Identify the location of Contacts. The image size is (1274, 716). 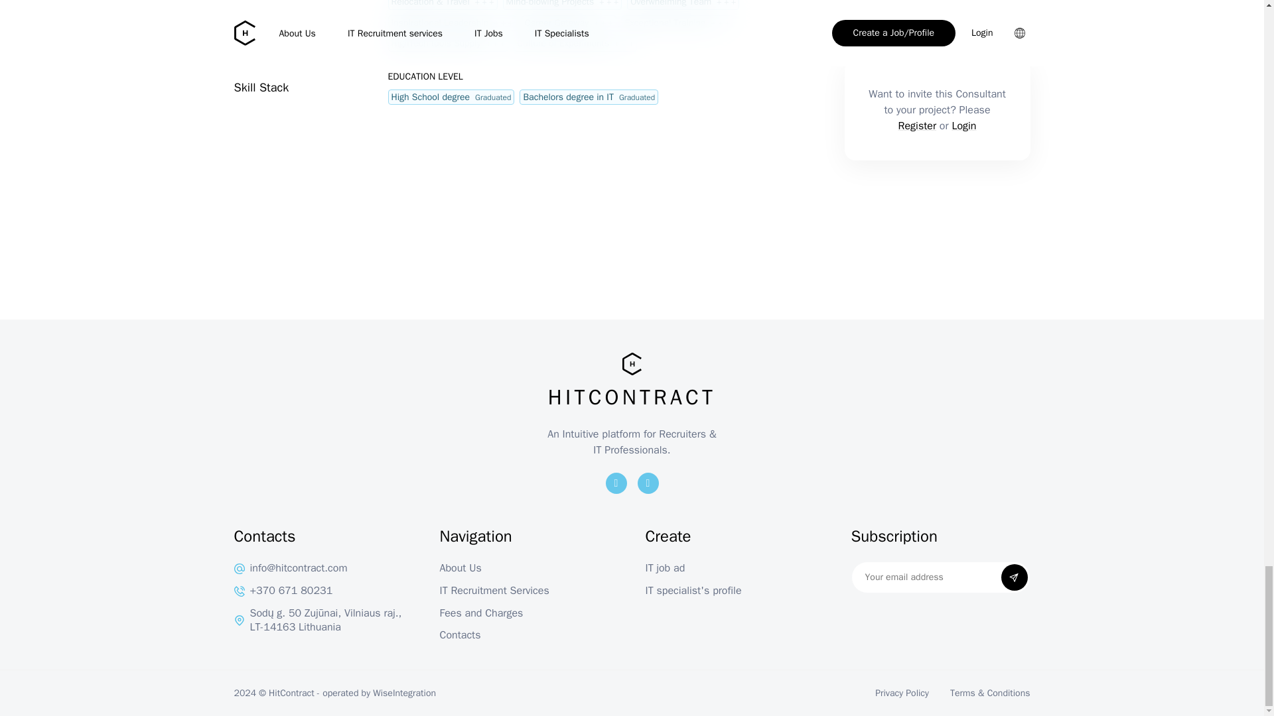
(528, 635).